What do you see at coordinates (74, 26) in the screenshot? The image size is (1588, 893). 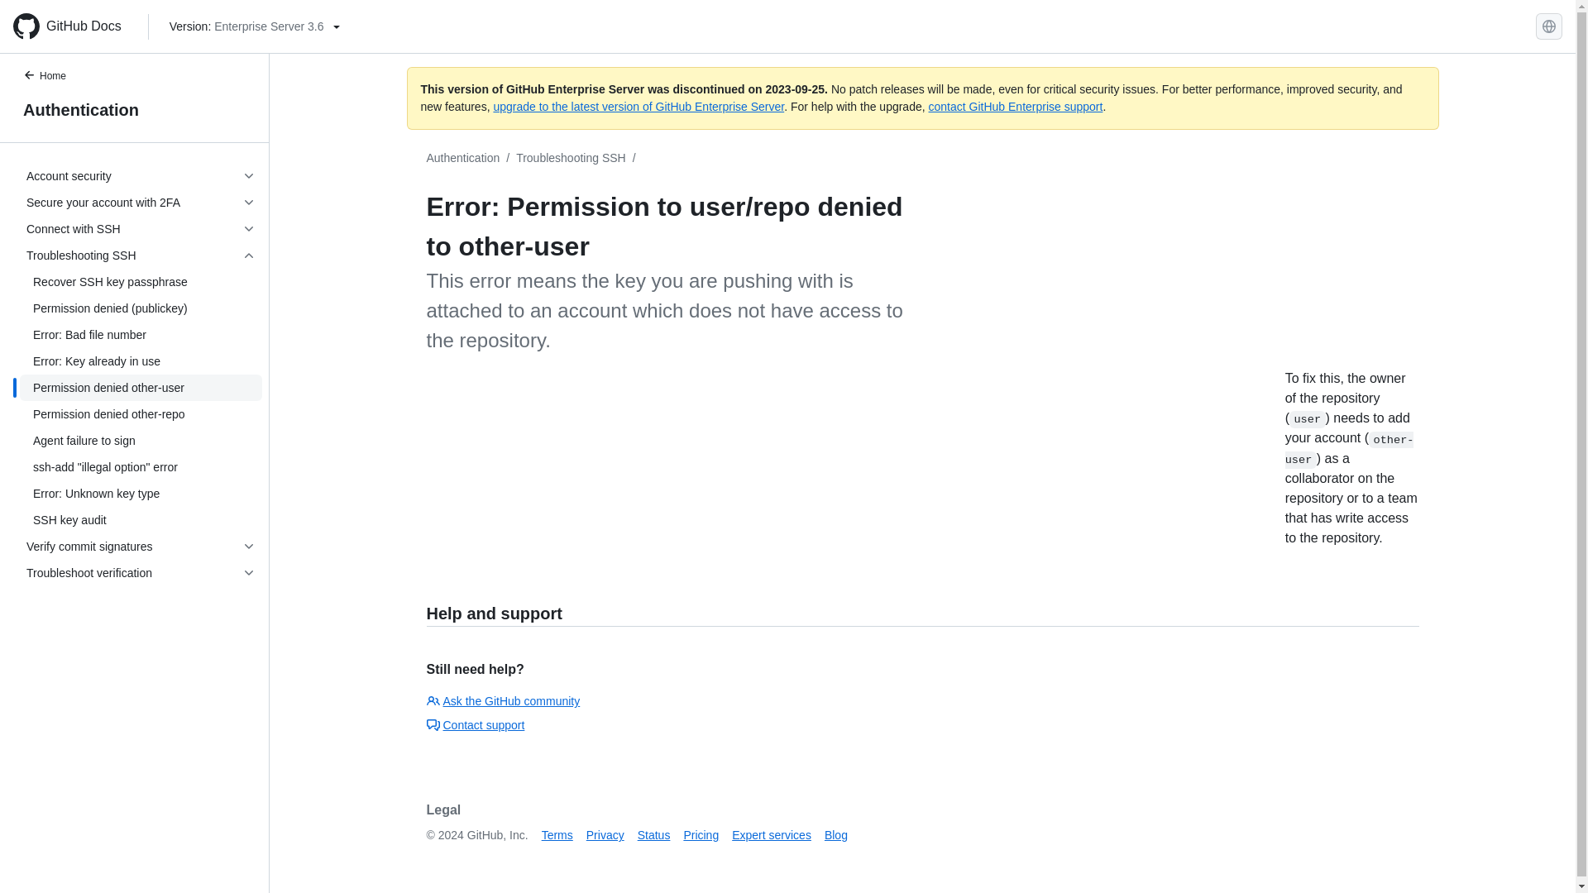 I see `GitHub Docs` at bounding box center [74, 26].